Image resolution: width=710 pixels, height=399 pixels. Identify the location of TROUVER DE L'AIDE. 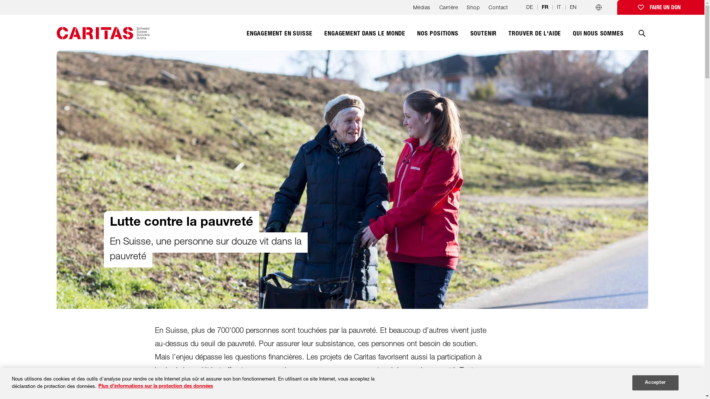
(535, 38).